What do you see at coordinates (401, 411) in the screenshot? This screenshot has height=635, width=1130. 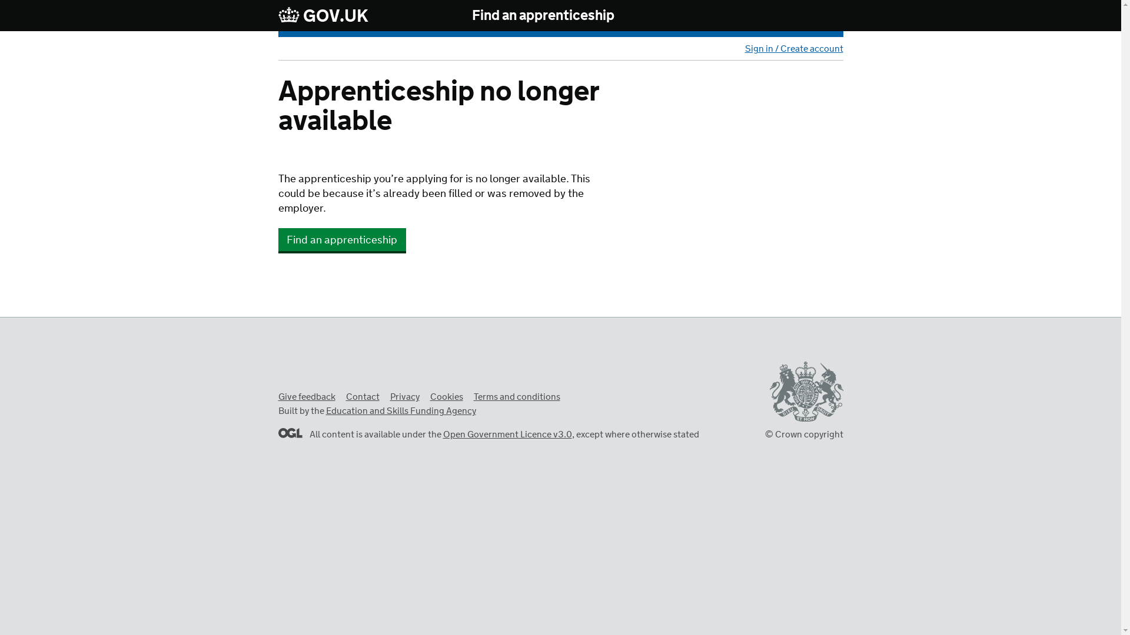 I see `Education and Skills Funding Agency` at bounding box center [401, 411].